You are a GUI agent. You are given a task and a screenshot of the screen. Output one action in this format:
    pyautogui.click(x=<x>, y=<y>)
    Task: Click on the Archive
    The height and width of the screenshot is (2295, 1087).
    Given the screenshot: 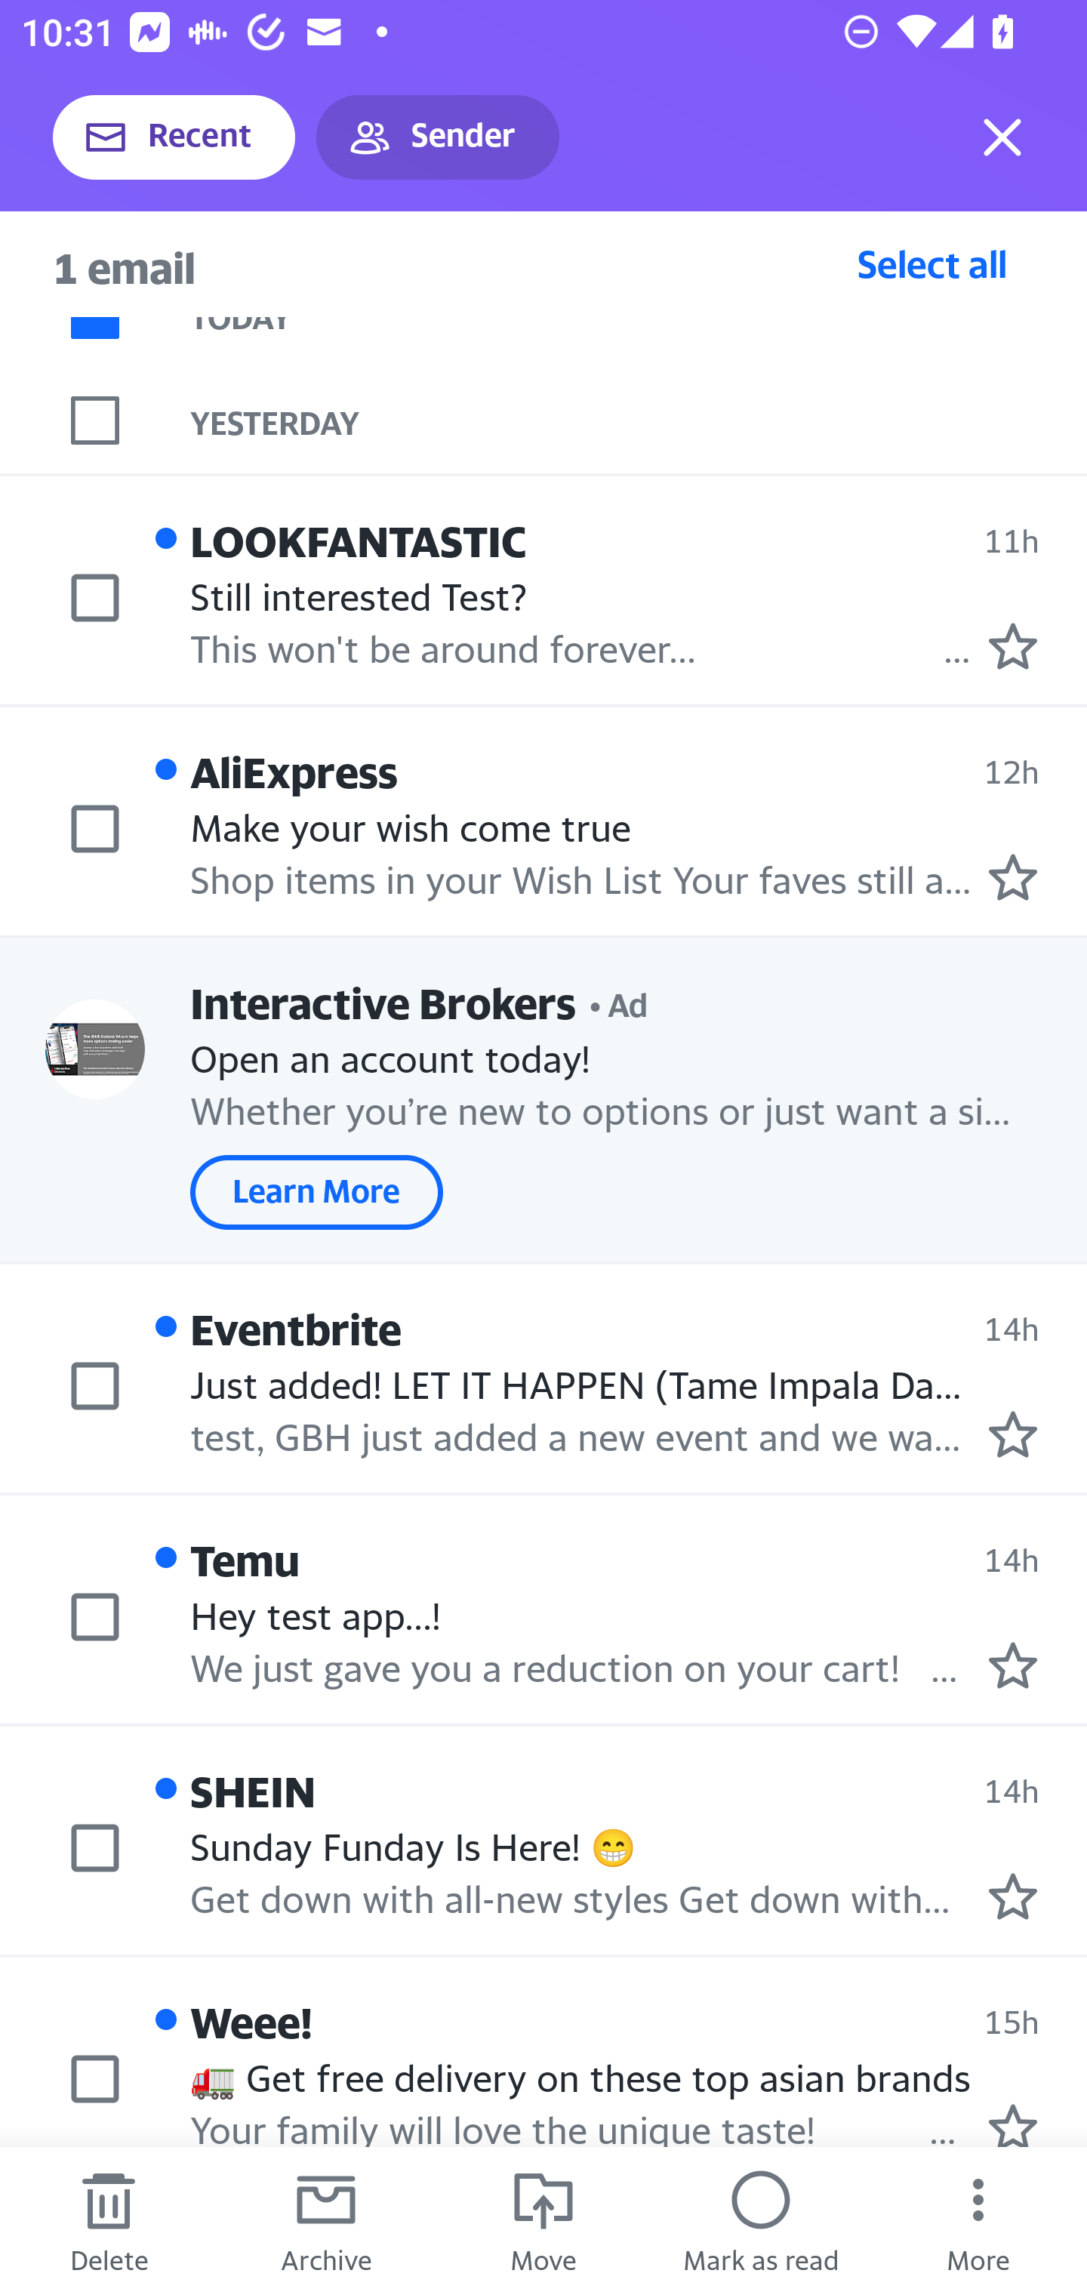 What is the action you would take?
    pyautogui.click(x=326, y=2221)
    